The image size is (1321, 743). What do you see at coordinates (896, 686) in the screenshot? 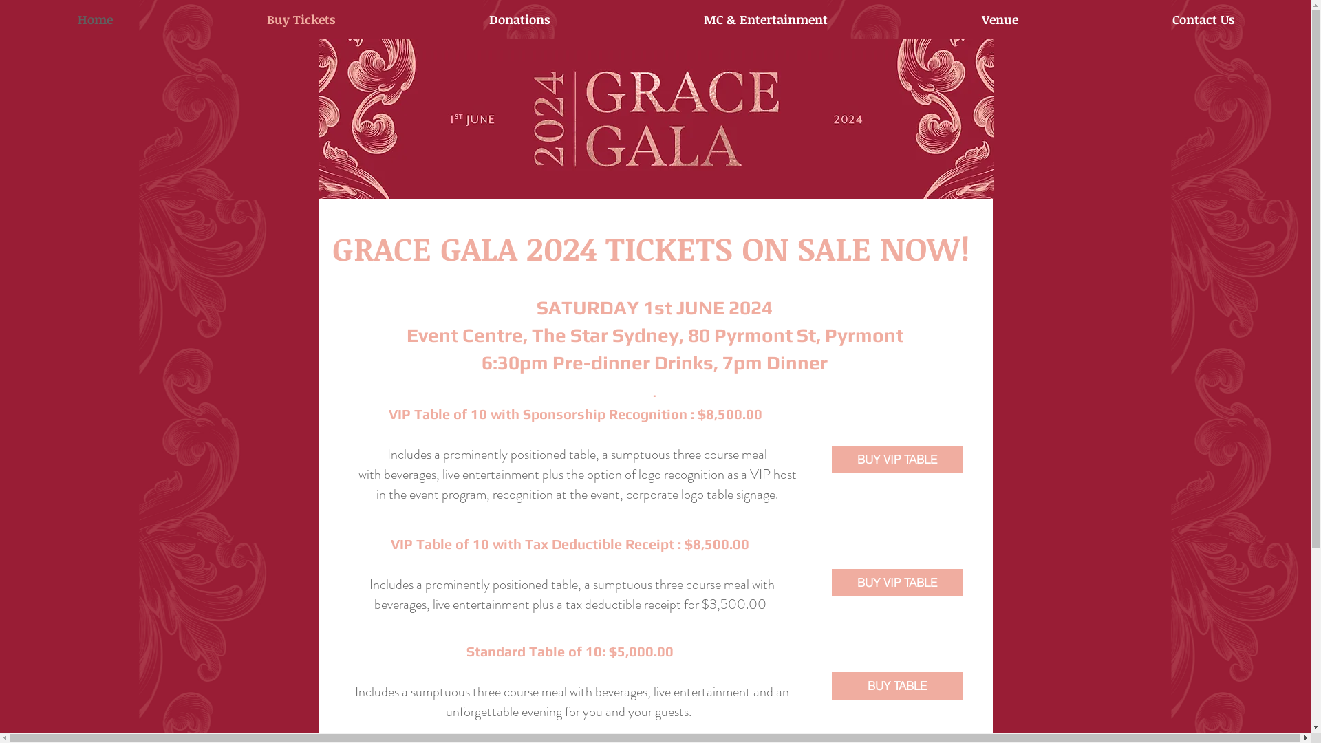
I see `BUY TABLE` at bounding box center [896, 686].